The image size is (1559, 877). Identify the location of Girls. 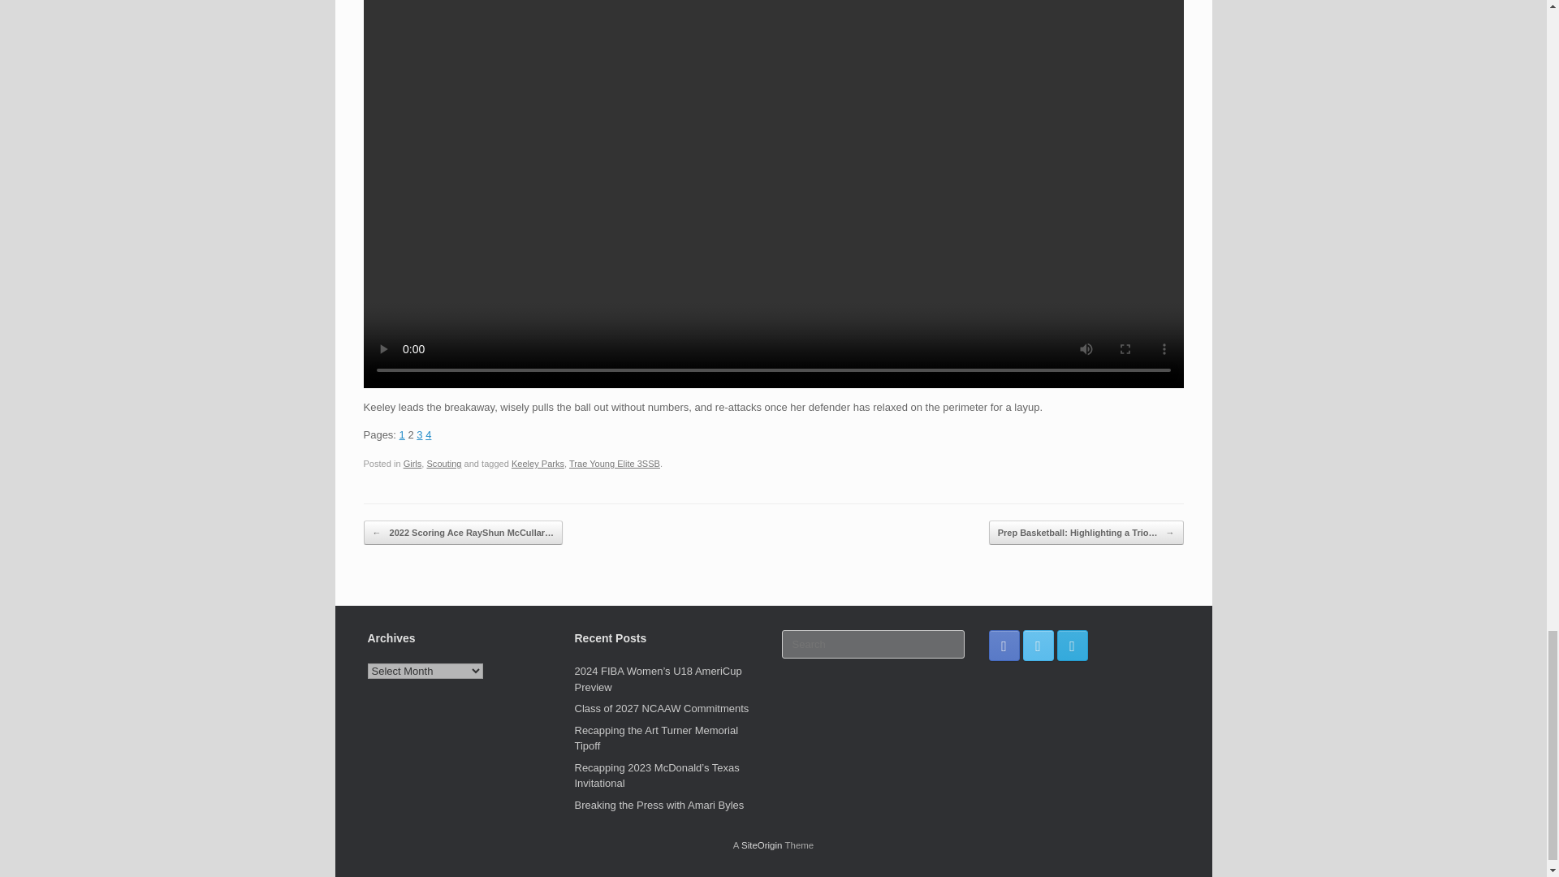
(412, 463).